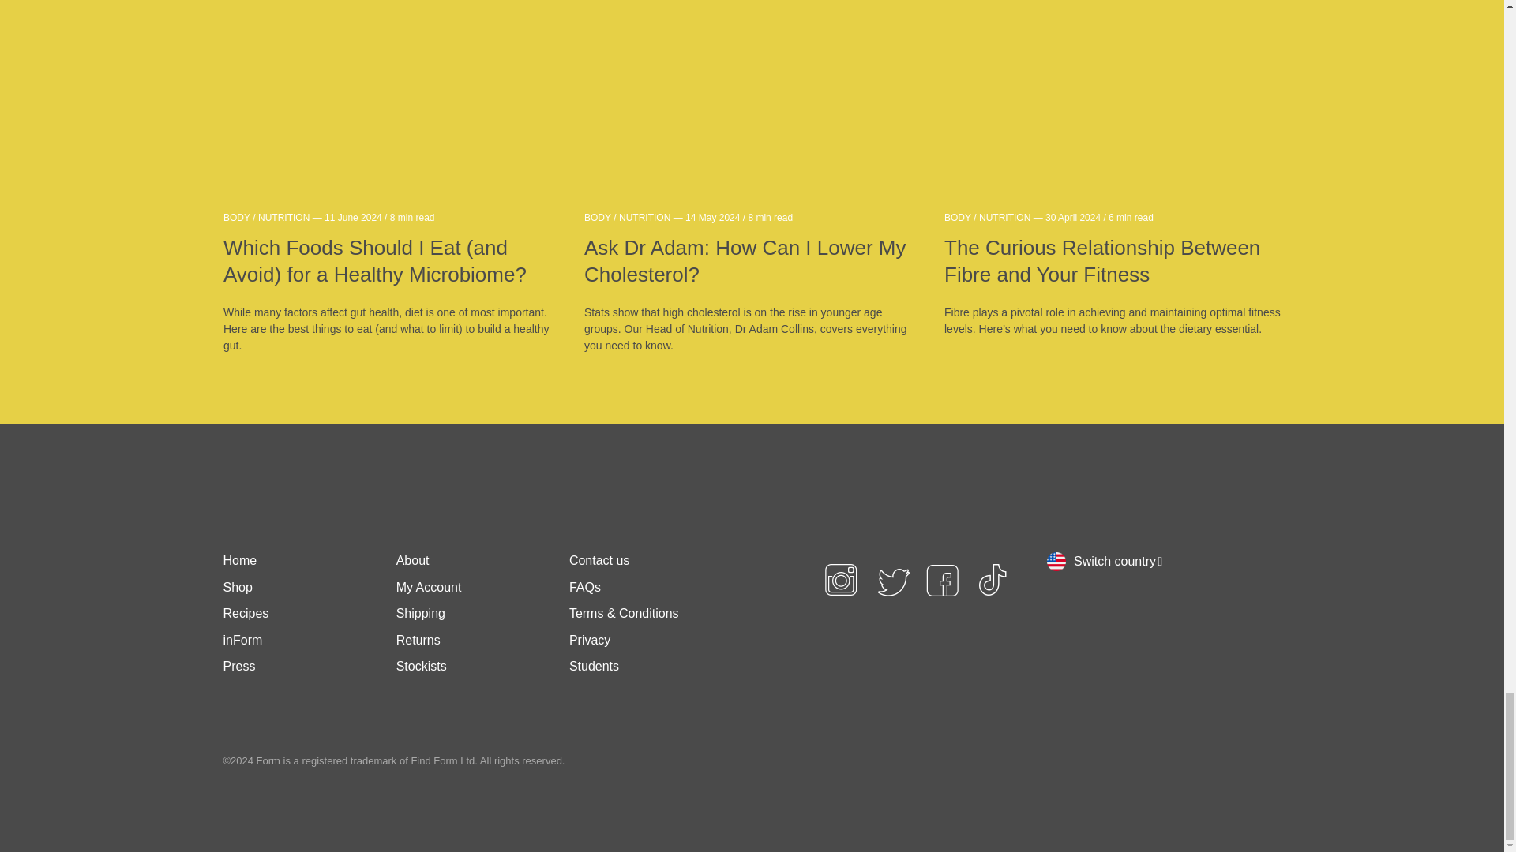 Image resolution: width=1516 pixels, height=852 pixels. What do you see at coordinates (857, 681) in the screenshot?
I see `CoolBrands UK` at bounding box center [857, 681].